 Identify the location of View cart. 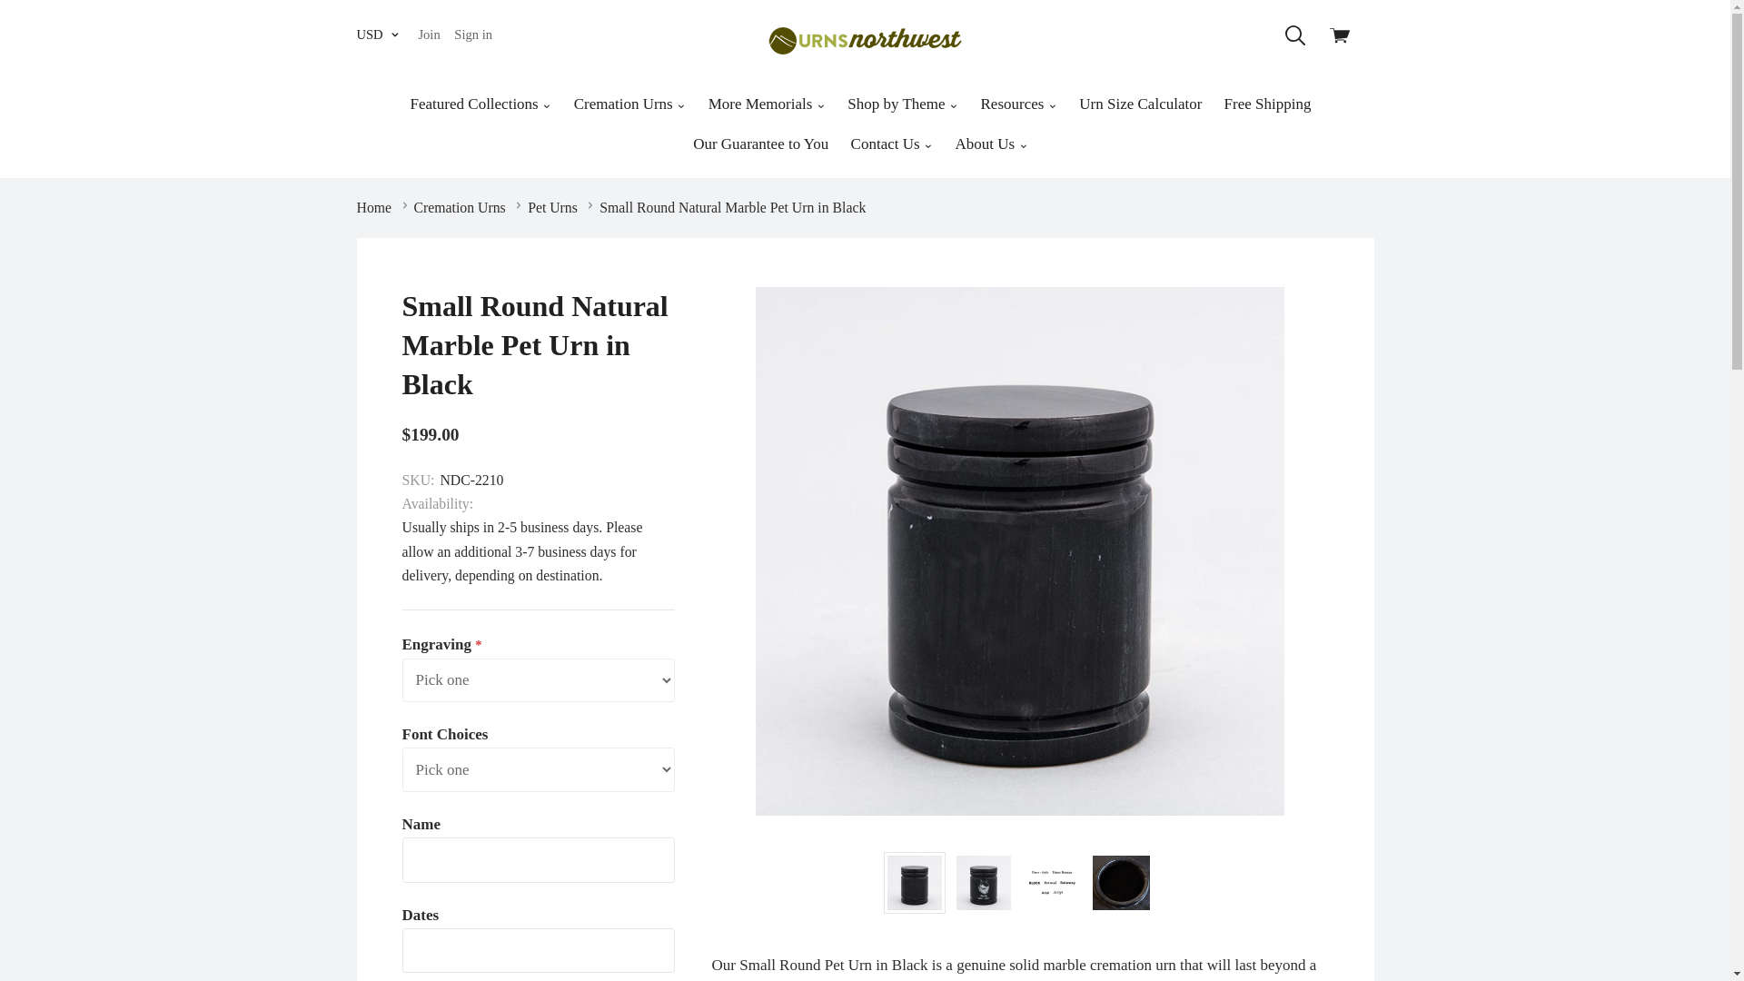
(1344, 39).